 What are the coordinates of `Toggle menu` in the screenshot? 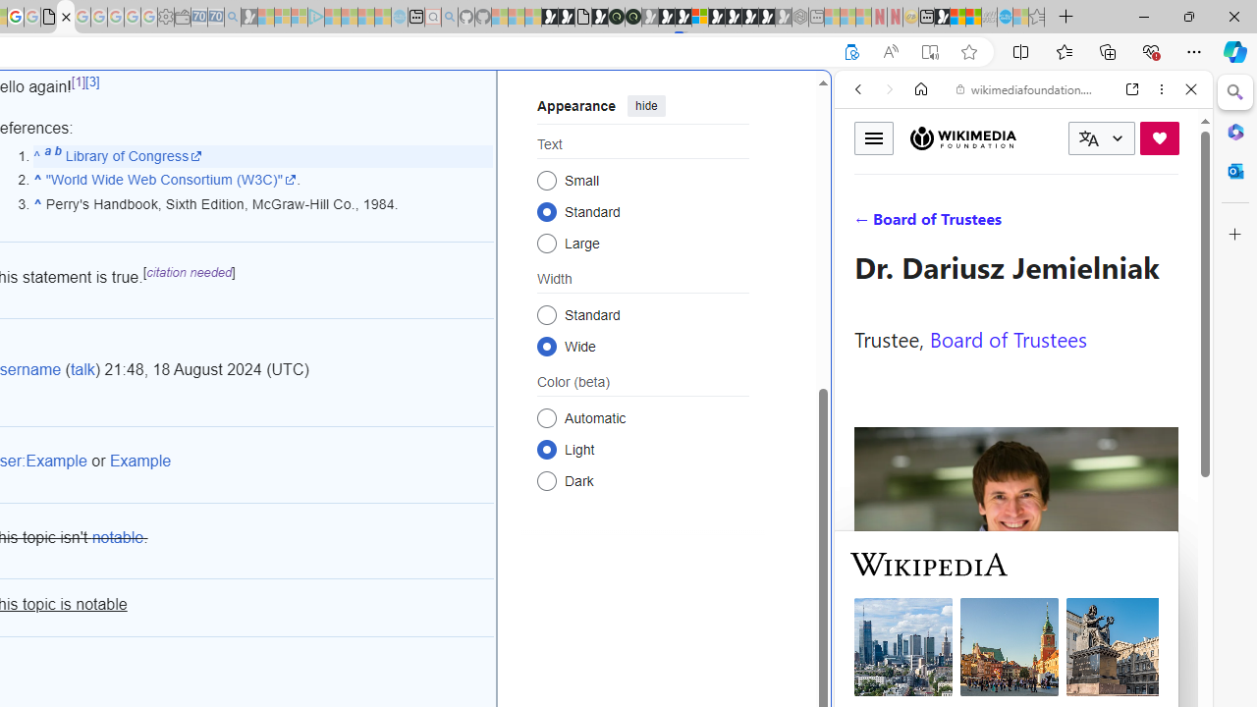 It's located at (874, 137).